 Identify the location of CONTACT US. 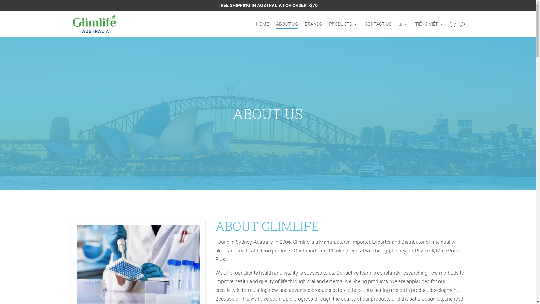
(378, 30).